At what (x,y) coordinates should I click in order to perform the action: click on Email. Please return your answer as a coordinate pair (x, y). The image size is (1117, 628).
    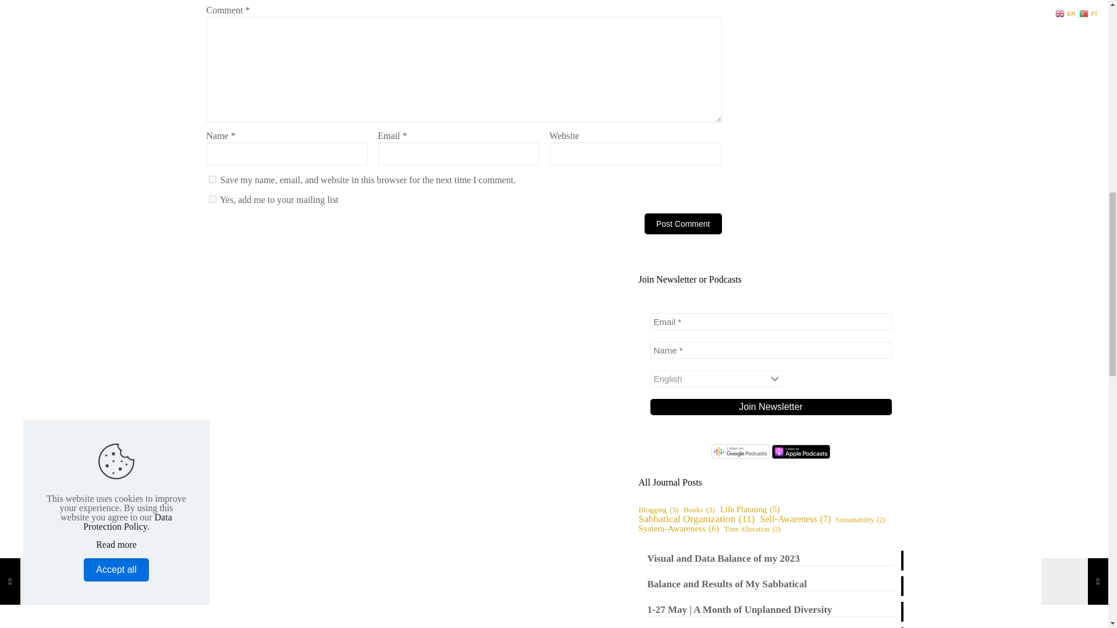
    Looking at the image, I should click on (770, 322).